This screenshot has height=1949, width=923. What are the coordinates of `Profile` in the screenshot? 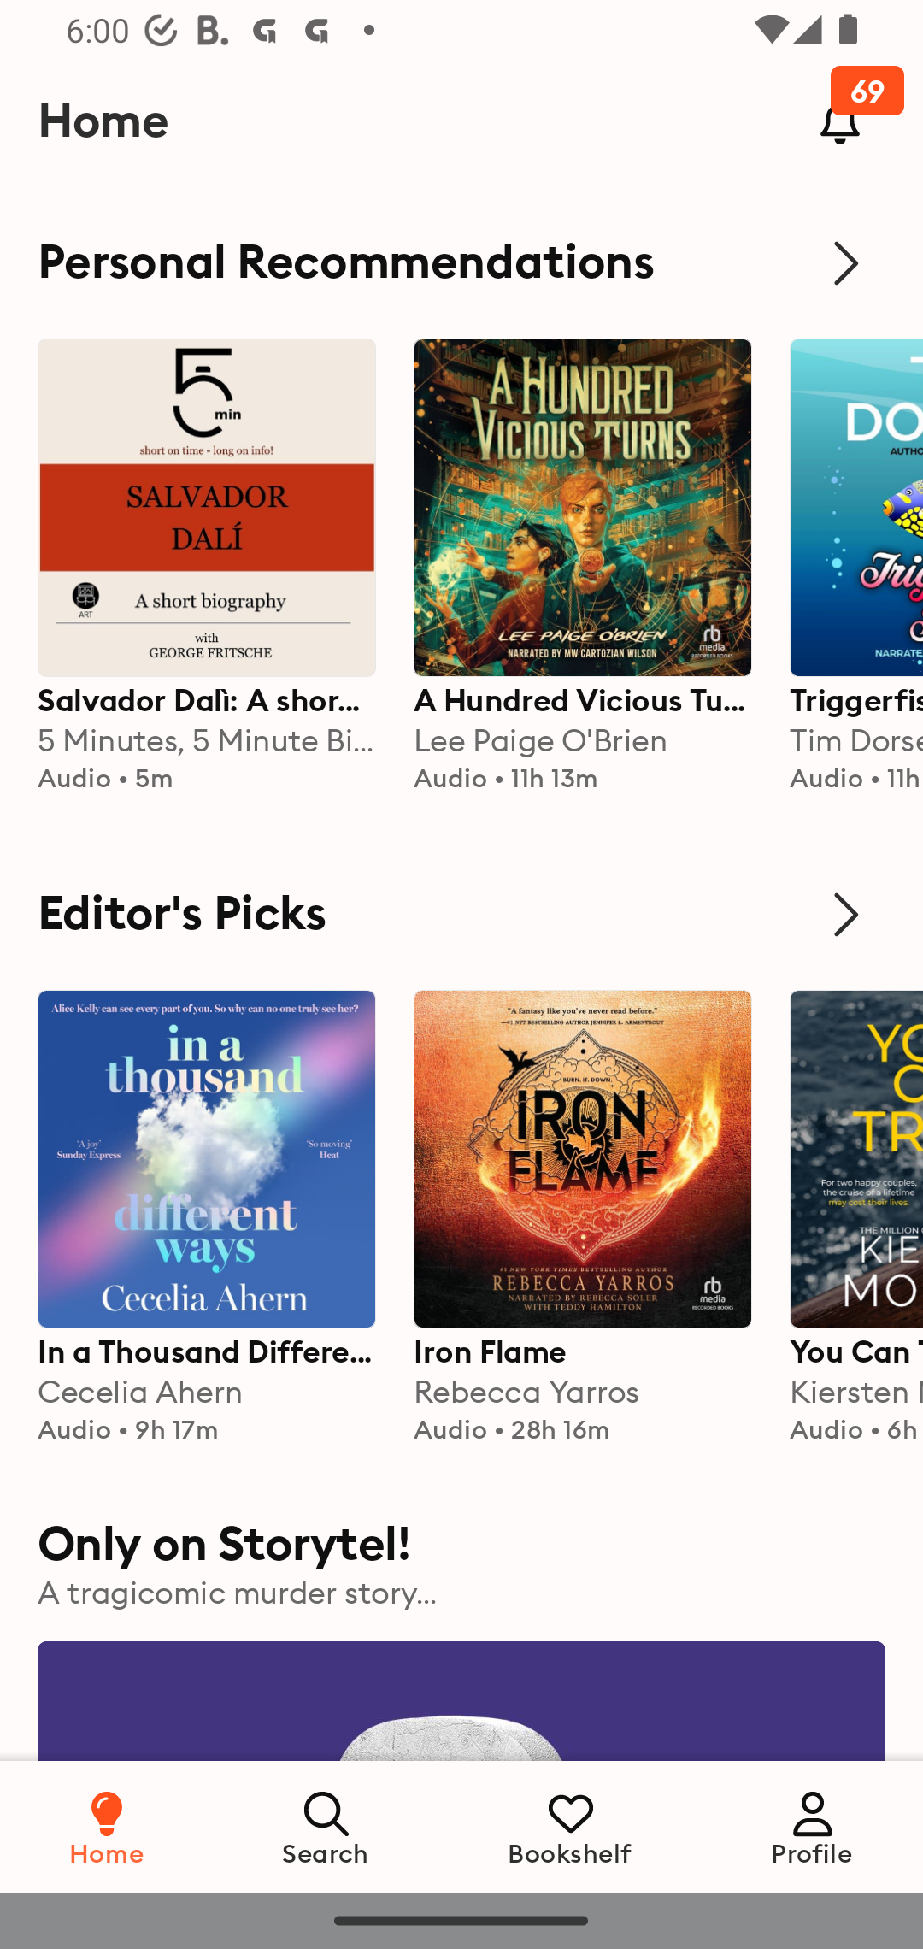 It's located at (812, 1826).